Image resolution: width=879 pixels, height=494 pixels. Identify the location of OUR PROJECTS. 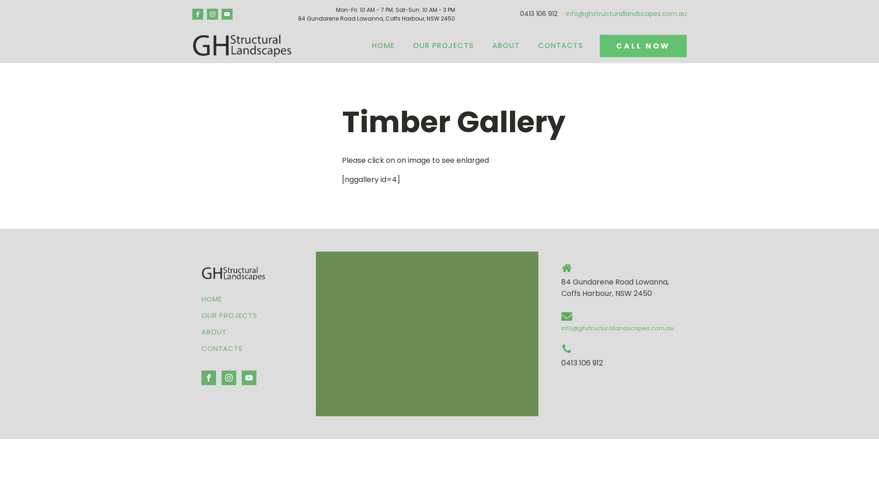
(443, 46).